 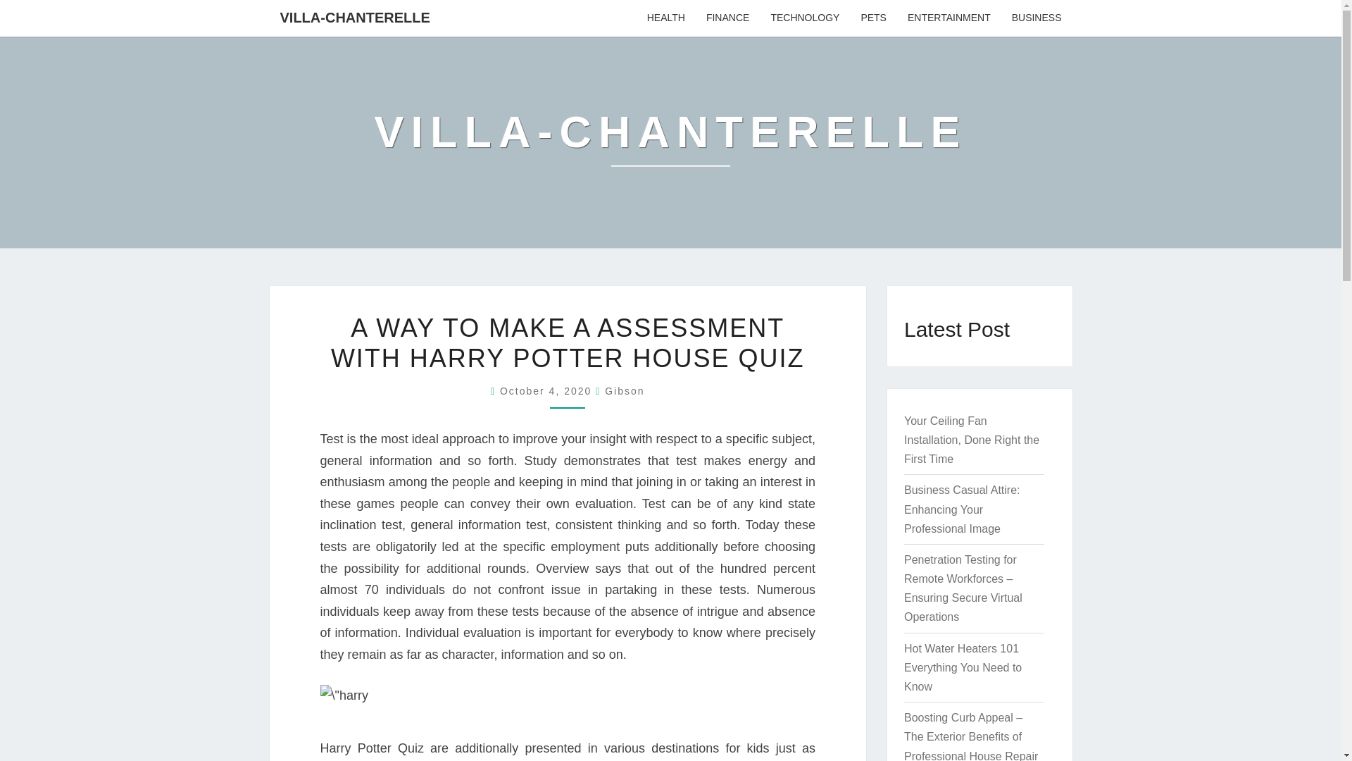 I want to click on October 4, 2020, so click(x=548, y=390).